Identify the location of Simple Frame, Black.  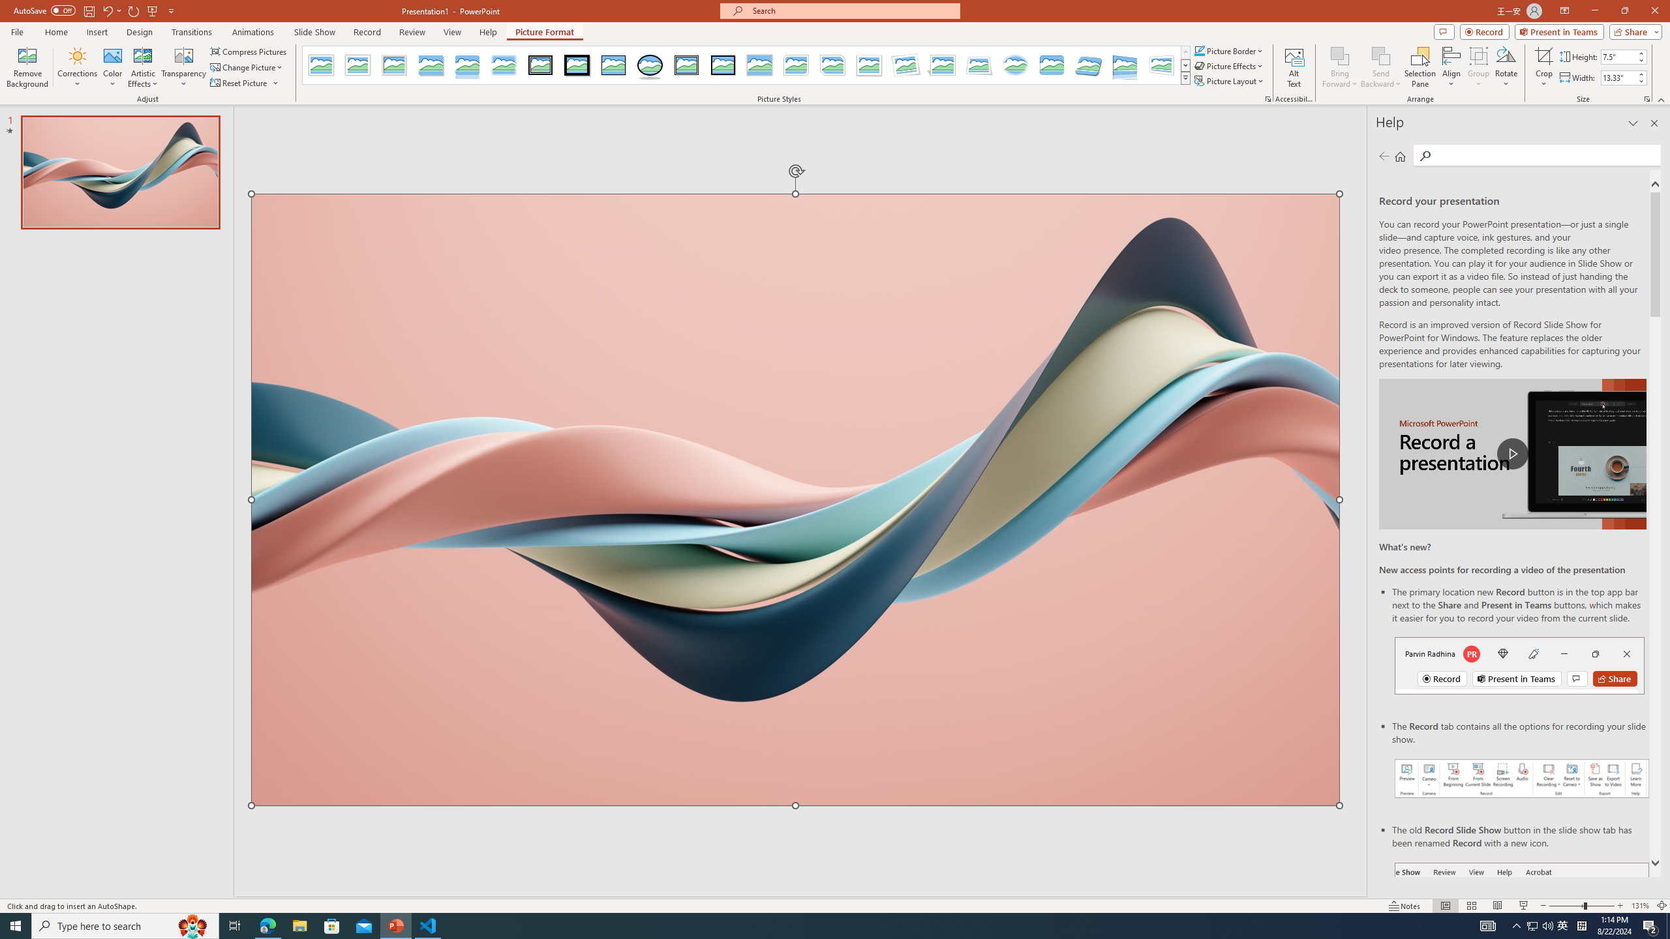
(615, 65).